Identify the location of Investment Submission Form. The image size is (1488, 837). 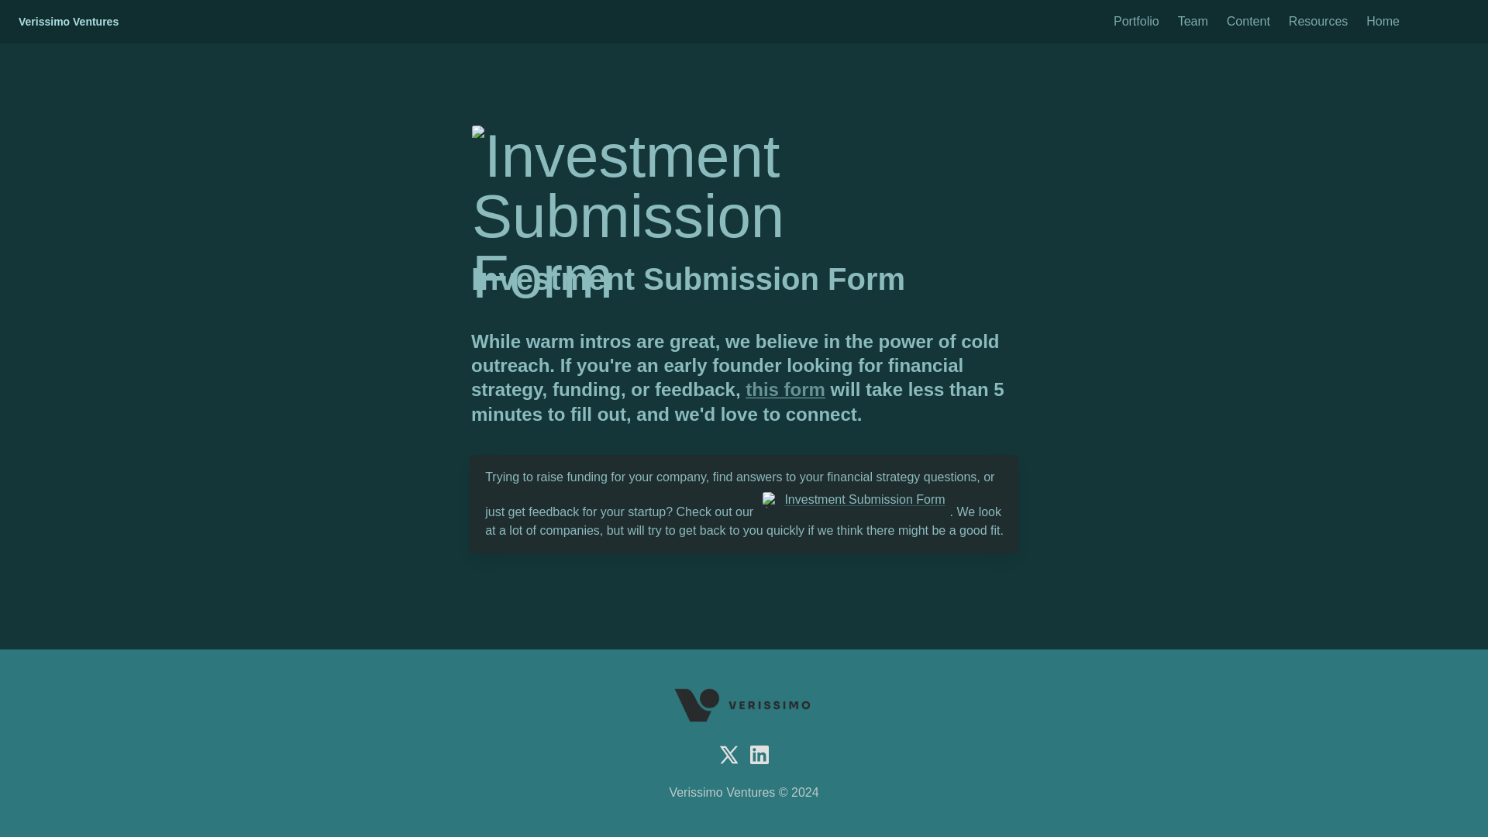
(854, 499).